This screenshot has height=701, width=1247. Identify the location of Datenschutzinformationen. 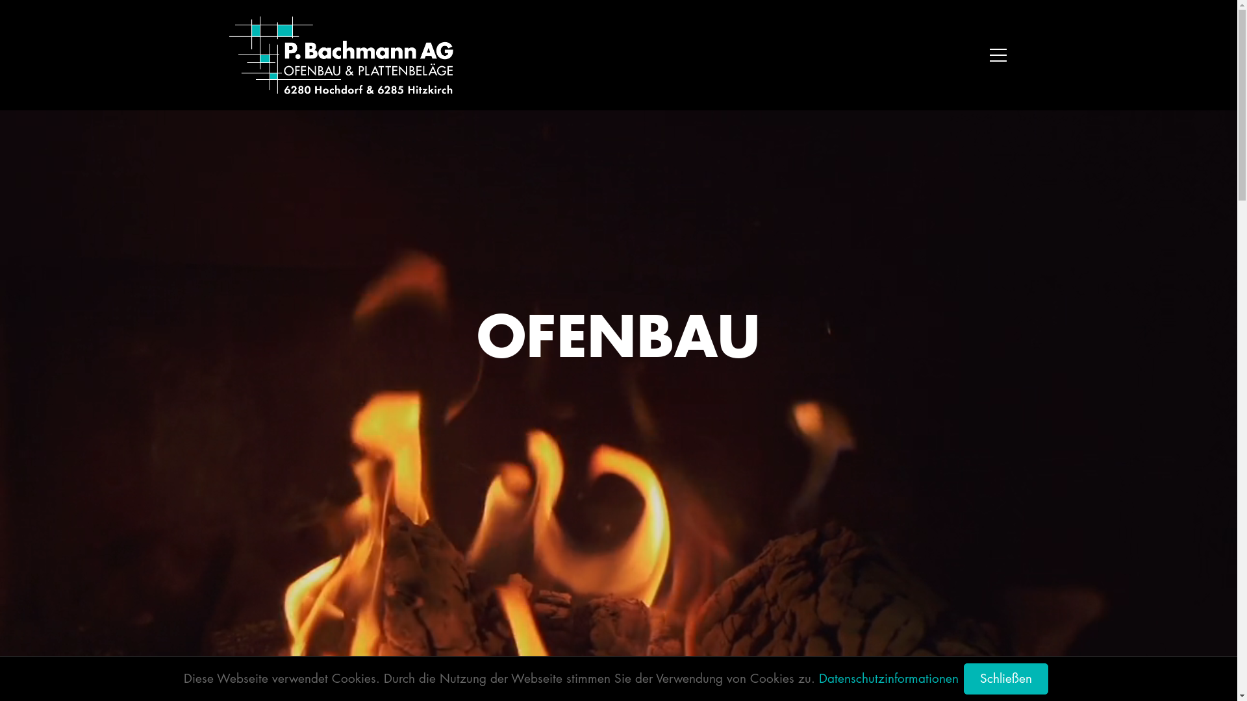
(888, 679).